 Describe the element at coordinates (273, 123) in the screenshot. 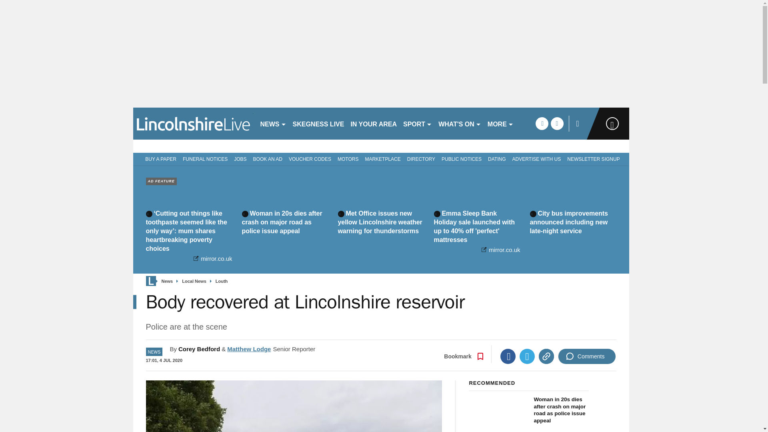

I see `NEWS` at that location.